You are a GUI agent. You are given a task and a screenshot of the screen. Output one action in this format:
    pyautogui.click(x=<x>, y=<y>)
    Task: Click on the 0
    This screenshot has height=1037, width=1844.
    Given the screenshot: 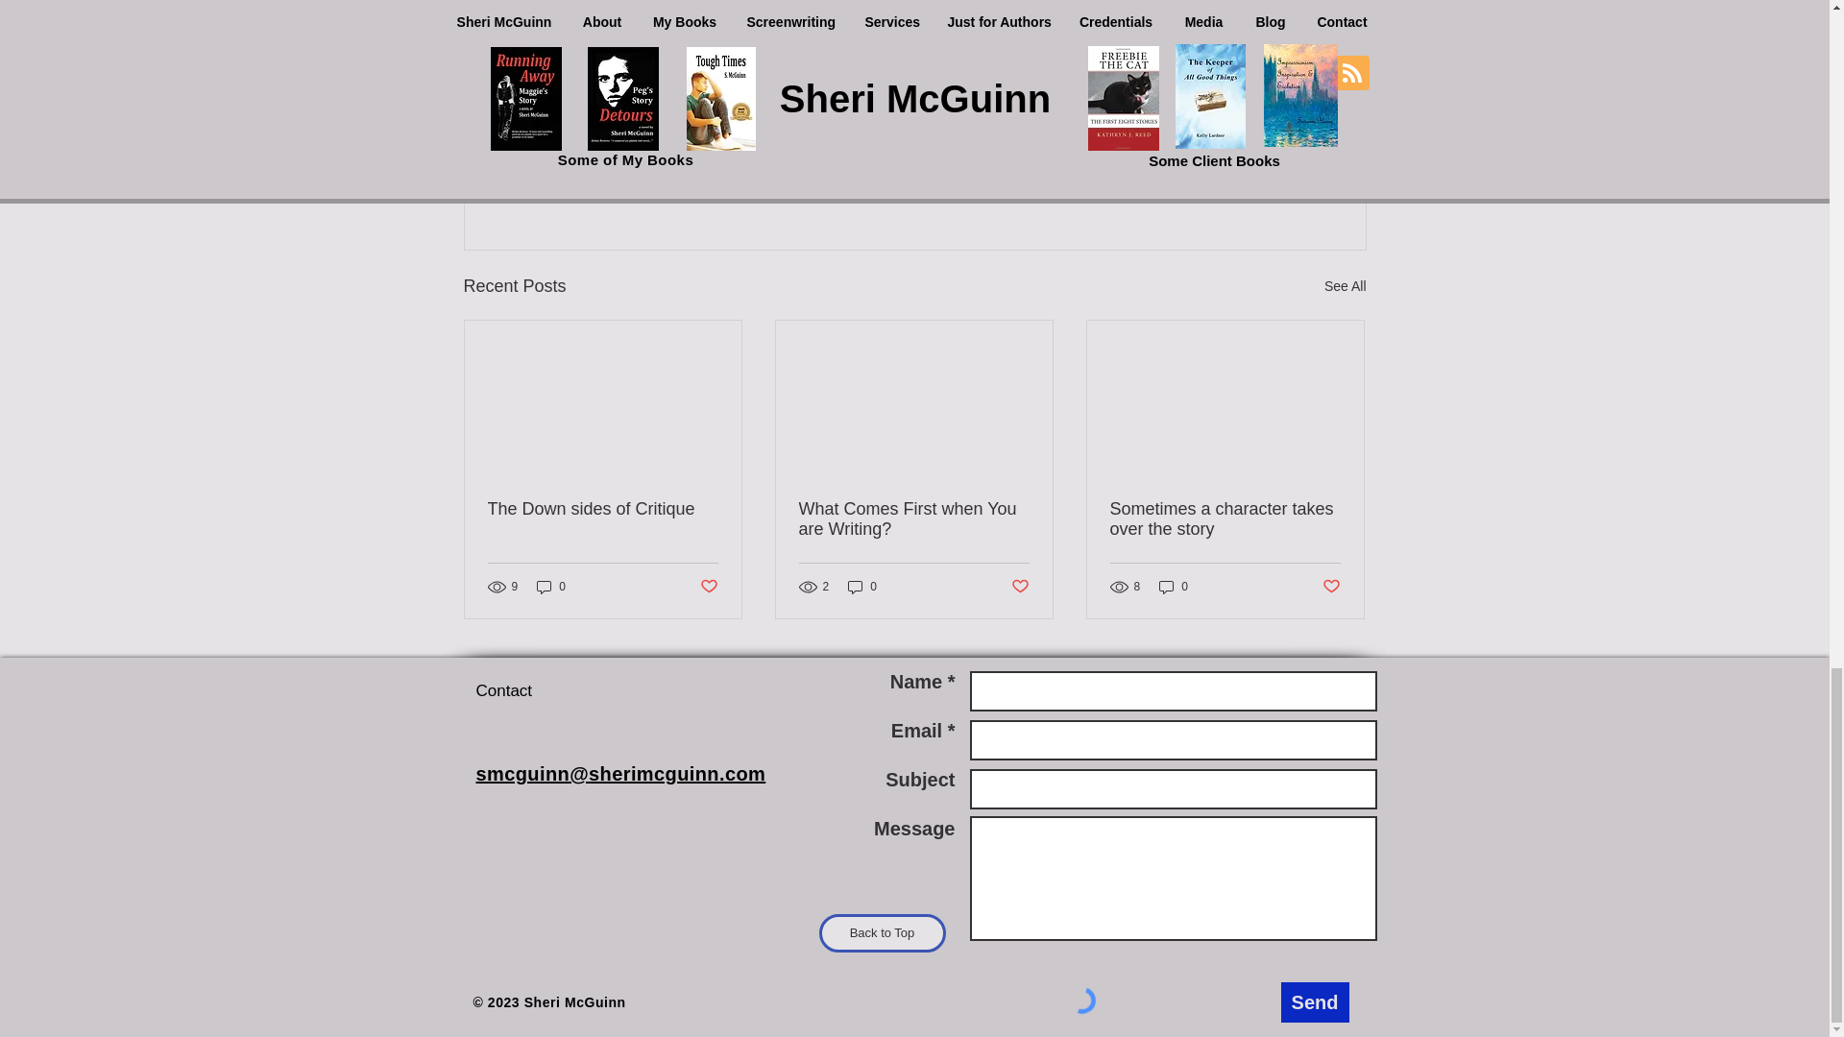 What is the action you would take?
    pyautogui.click(x=551, y=586)
    